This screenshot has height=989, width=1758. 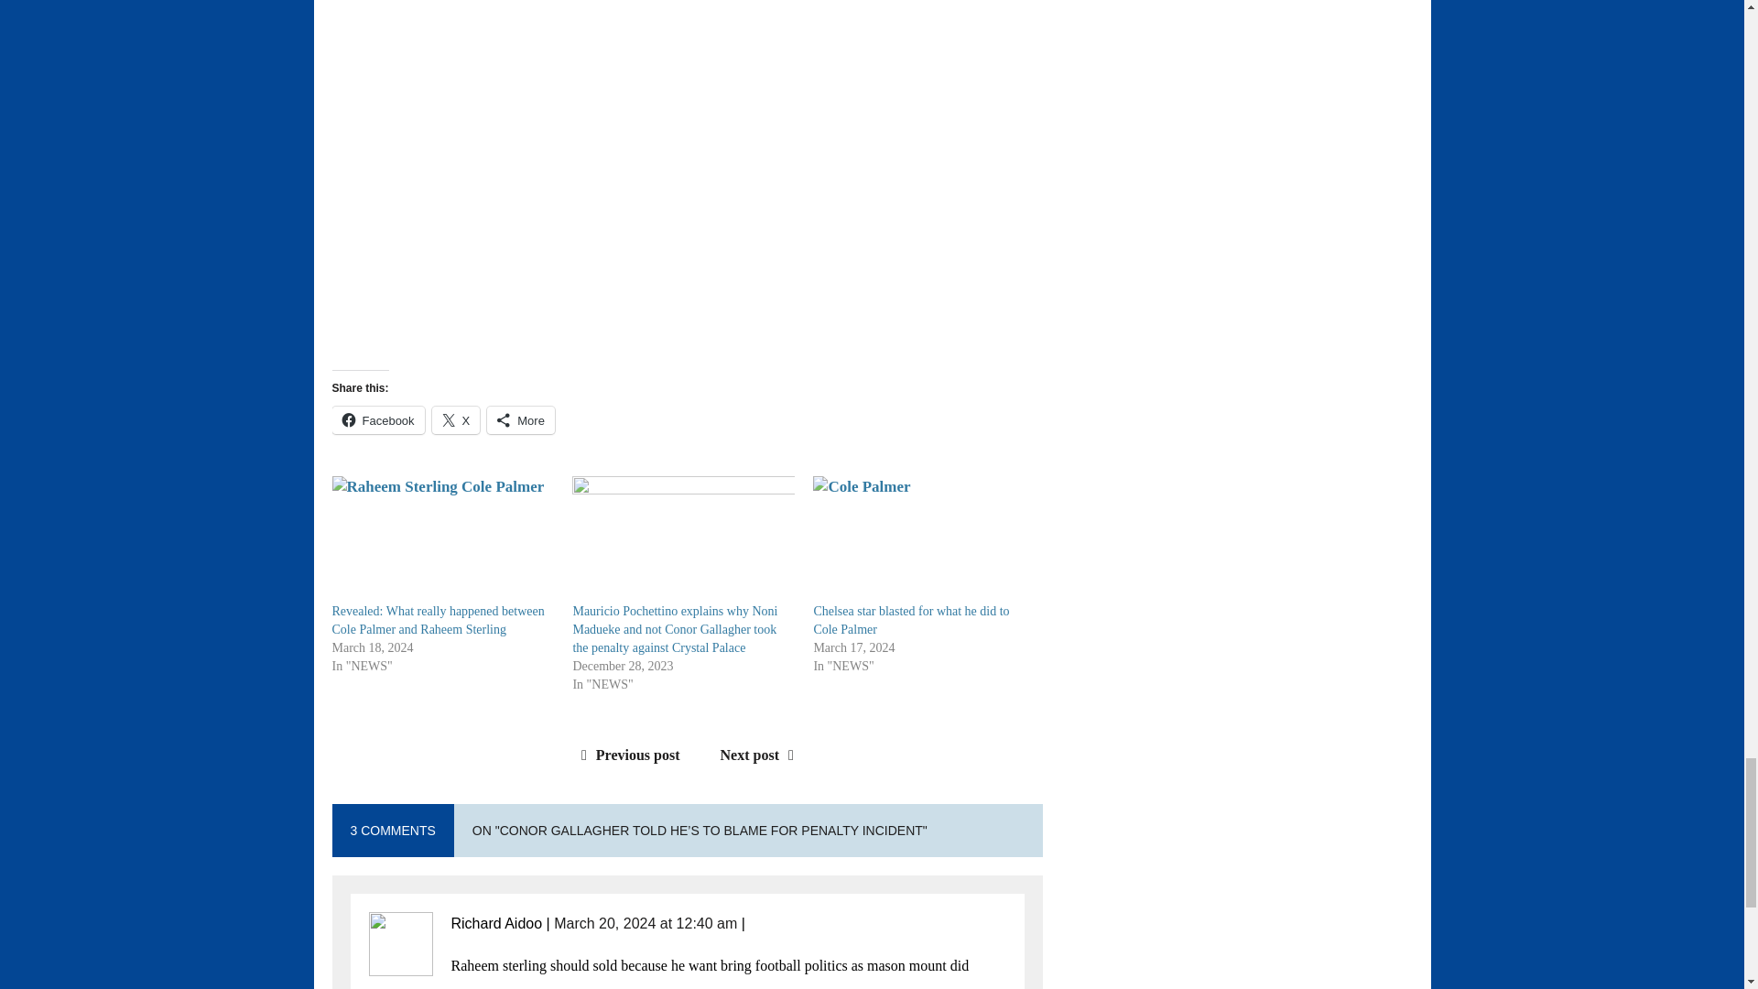 What do you see at coordinates (456, 419) in the screenshot?
I see `X` at bounding box center [456, 419].